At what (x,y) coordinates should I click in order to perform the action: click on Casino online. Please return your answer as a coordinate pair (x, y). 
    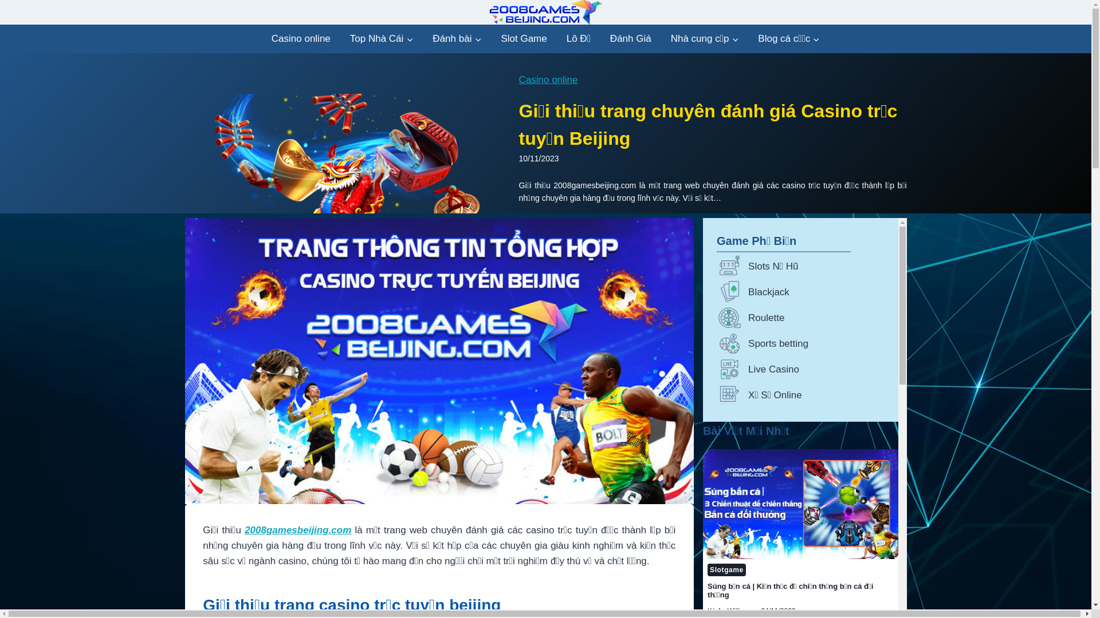
    Looking at the image, I should click on (549, 80).